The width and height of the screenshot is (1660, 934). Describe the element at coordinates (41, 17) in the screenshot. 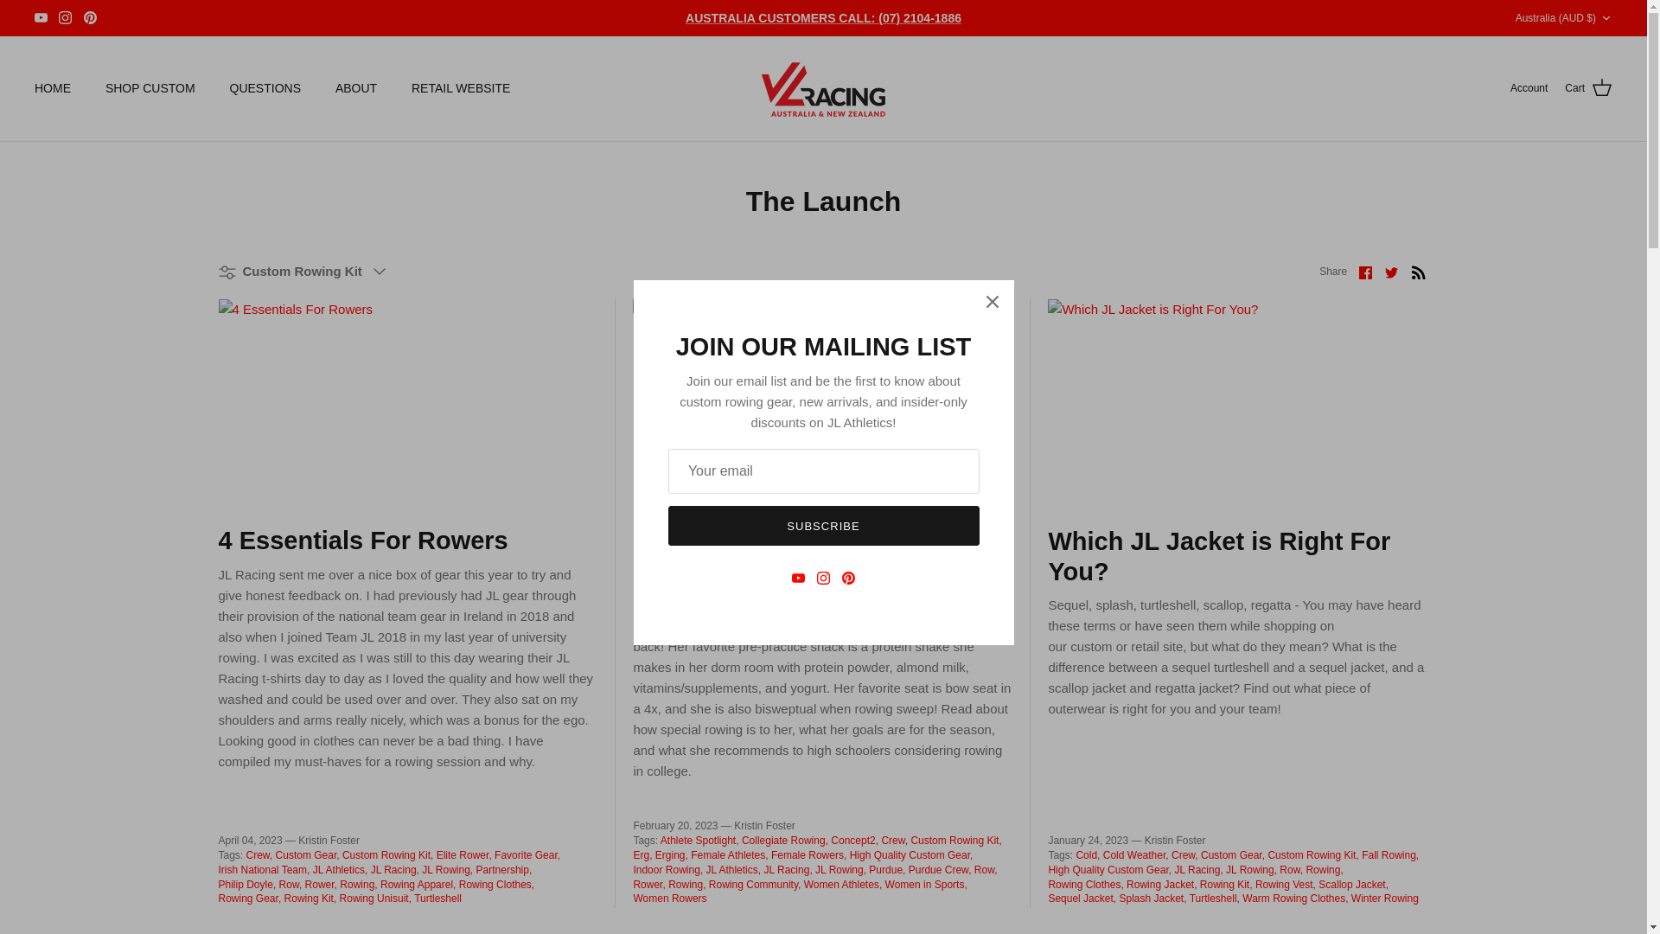

I see `Youtube` at that location.